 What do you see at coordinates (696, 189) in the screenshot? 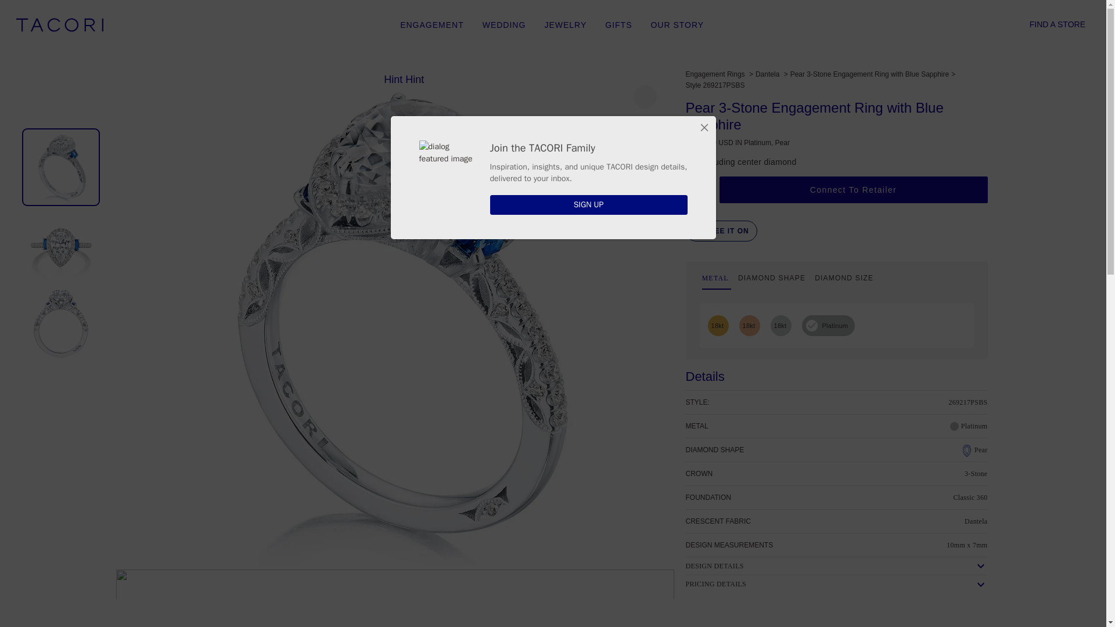
I see `Add to wish list` at bounding box center [696, 189].